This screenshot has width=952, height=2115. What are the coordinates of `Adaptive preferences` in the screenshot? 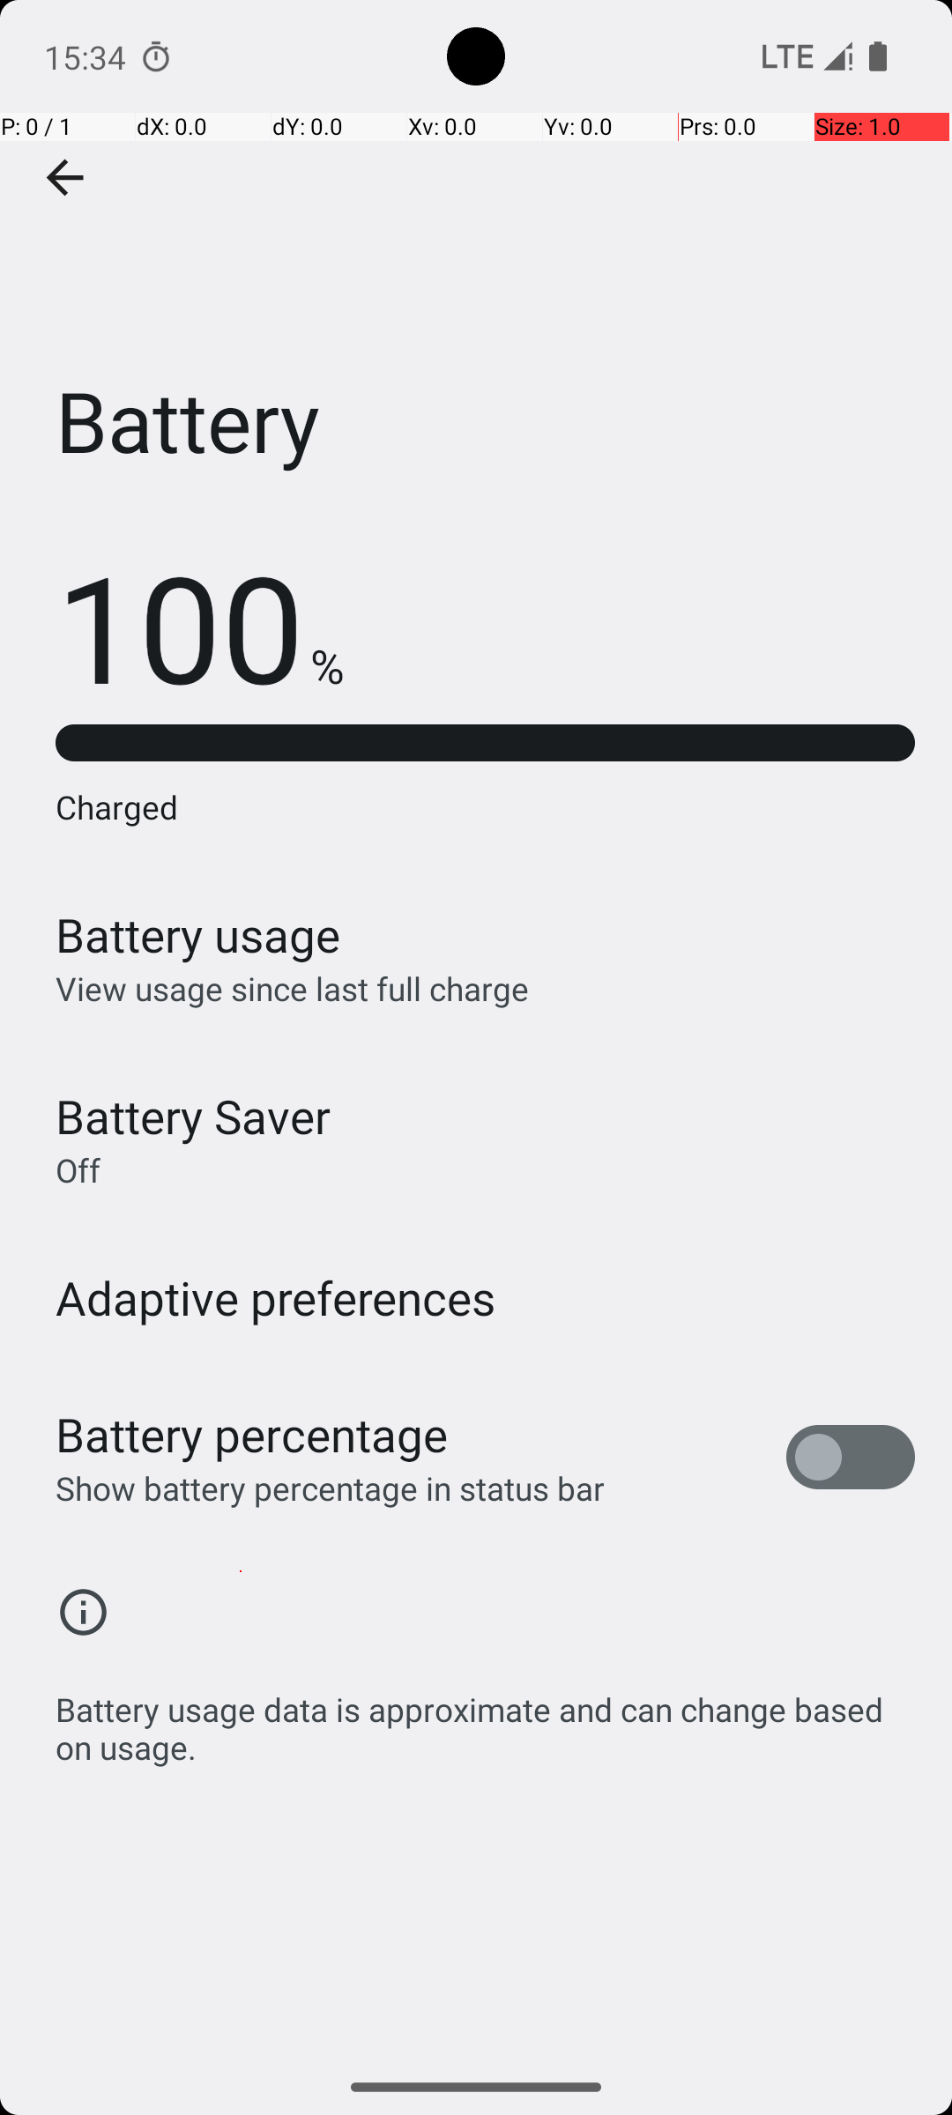 It's located at (276, 1297).